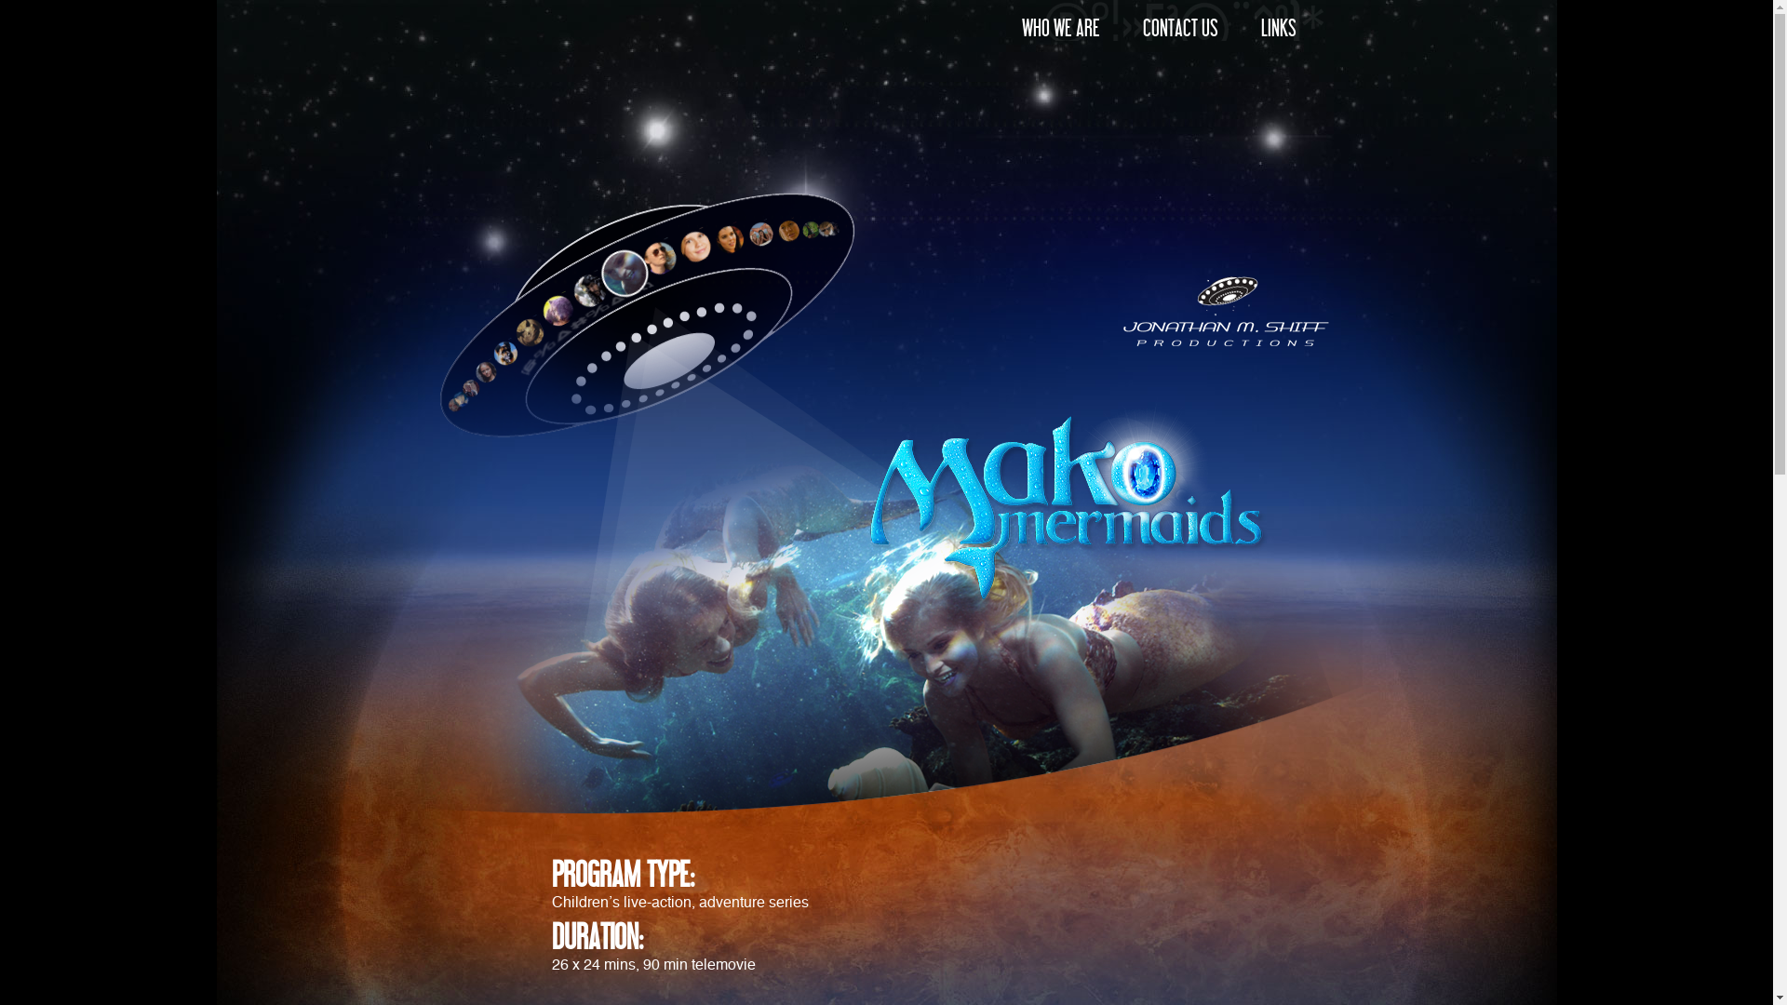 The image size is (1787, 1005). What do you see at coordinates (785, 233) in the screenshot?
I see `The Lost Treasure of Fiji` at bounding box center [785, 233].